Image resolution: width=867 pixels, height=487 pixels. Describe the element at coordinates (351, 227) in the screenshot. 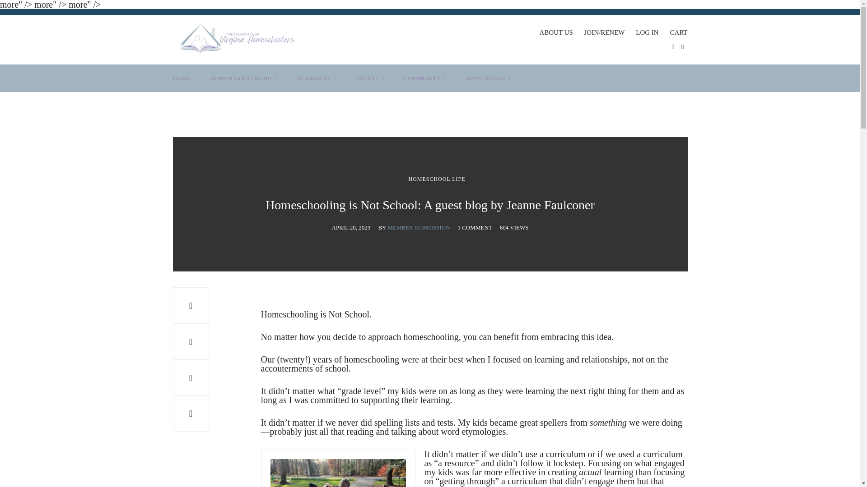

I see `Date` at that location.